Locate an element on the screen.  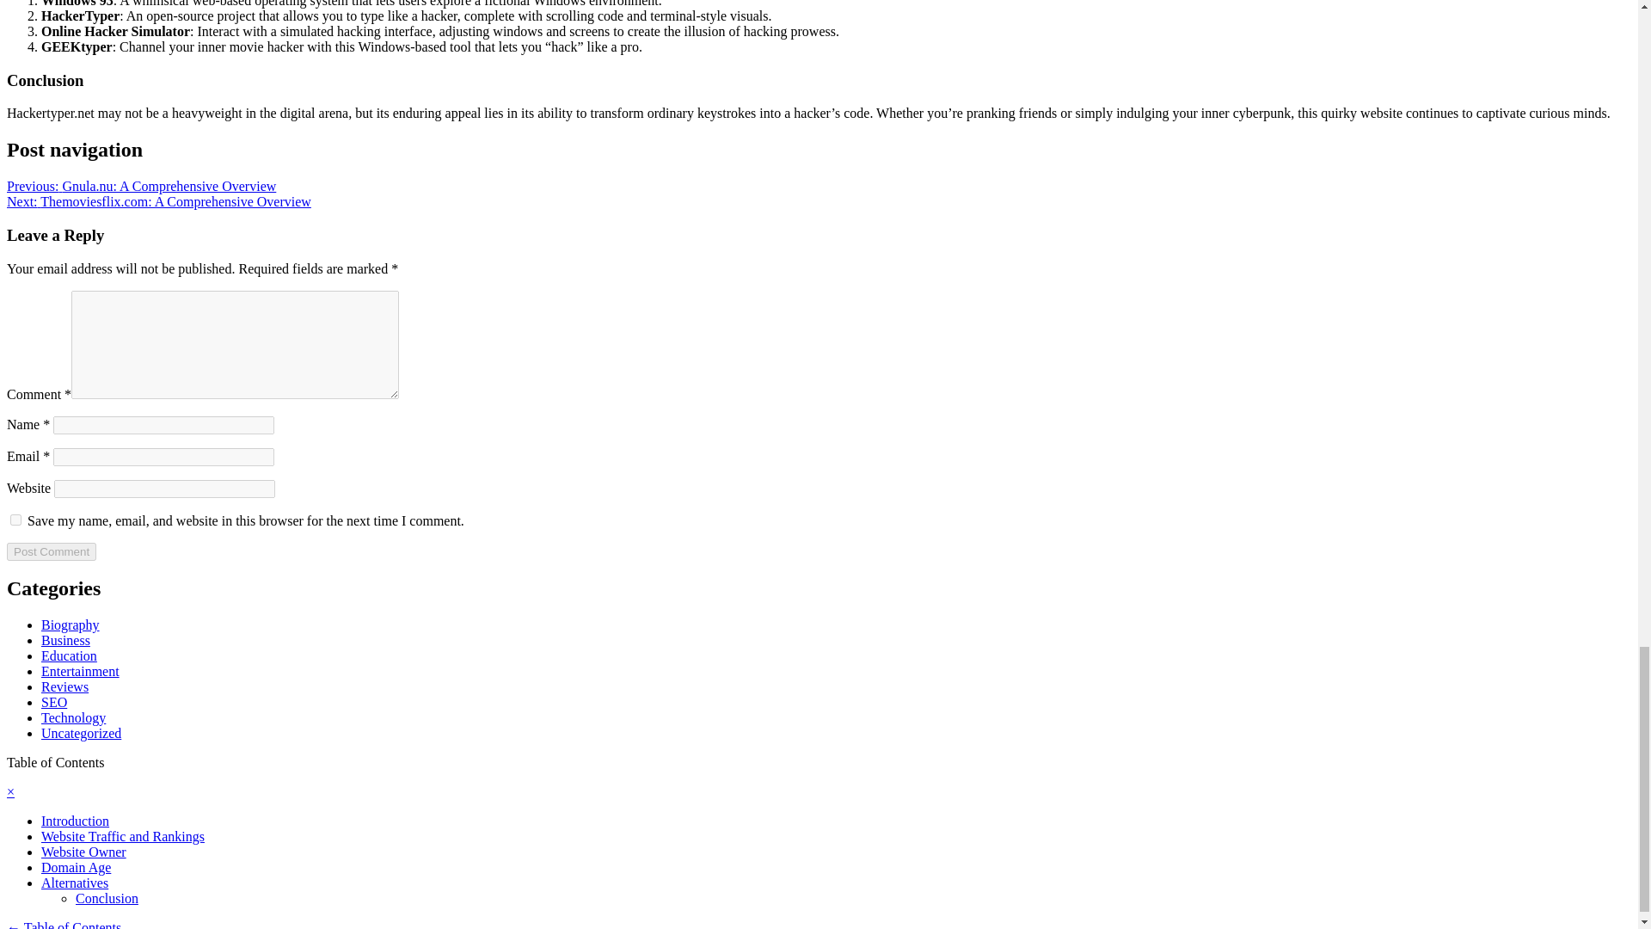
Post Comment is located at coordinates (51, 551).